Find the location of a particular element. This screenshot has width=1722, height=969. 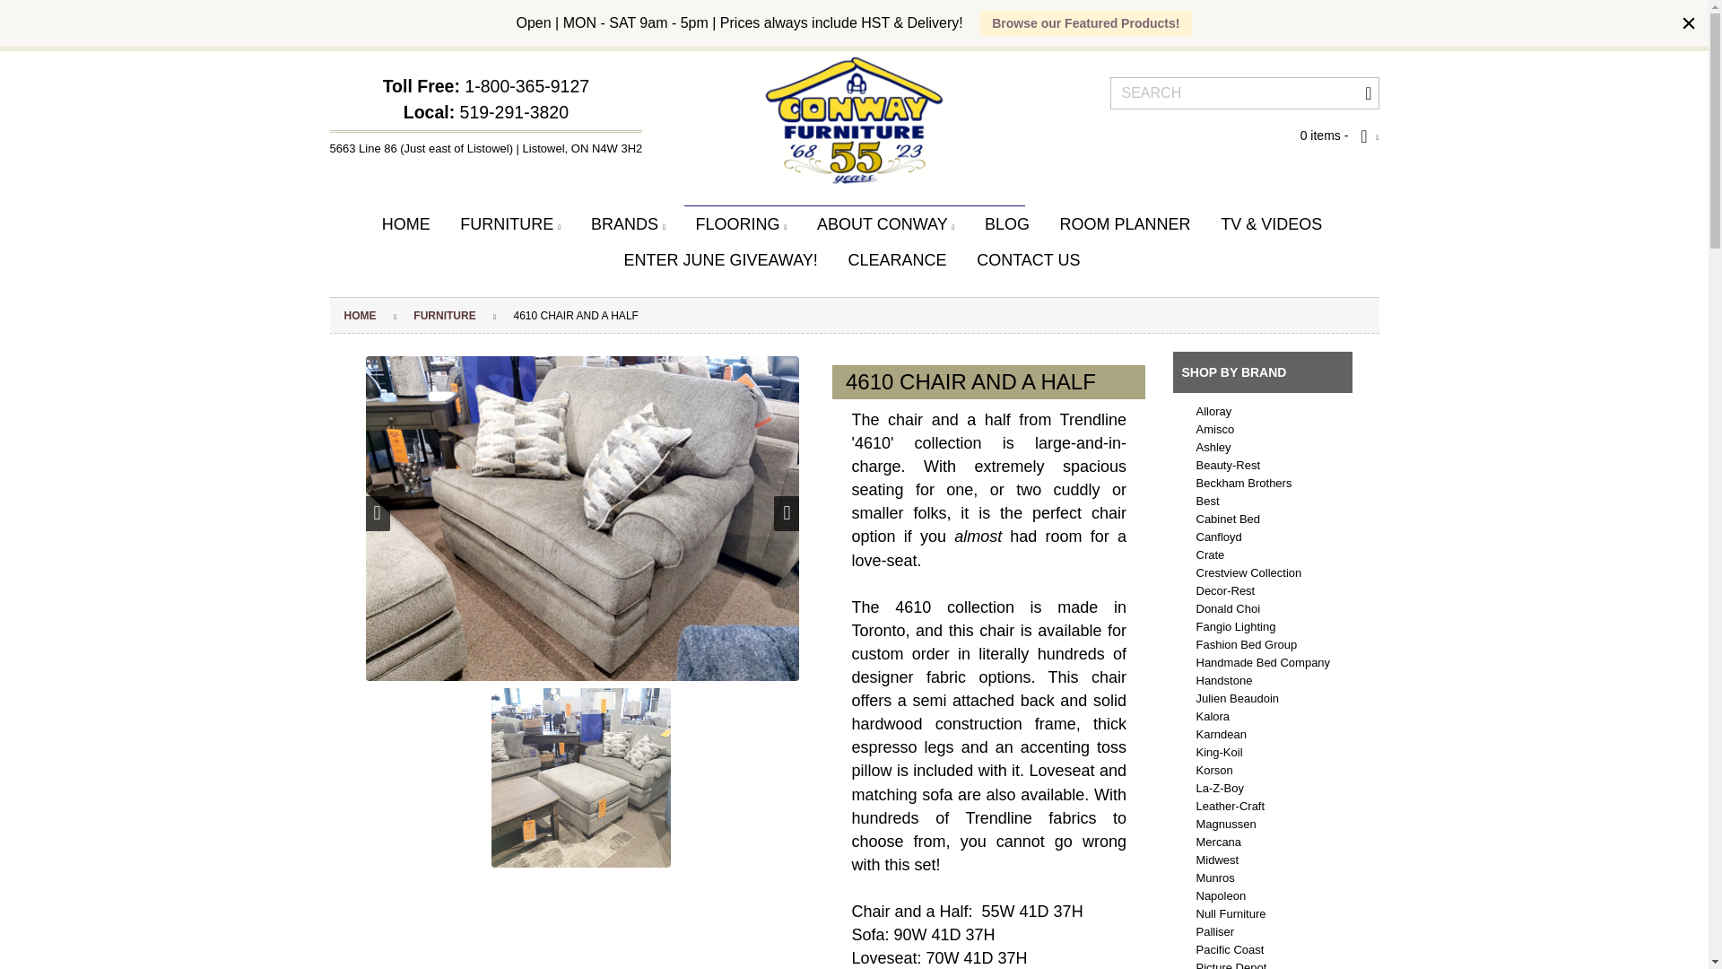

0 items - is located at coordinates (1339, 136).